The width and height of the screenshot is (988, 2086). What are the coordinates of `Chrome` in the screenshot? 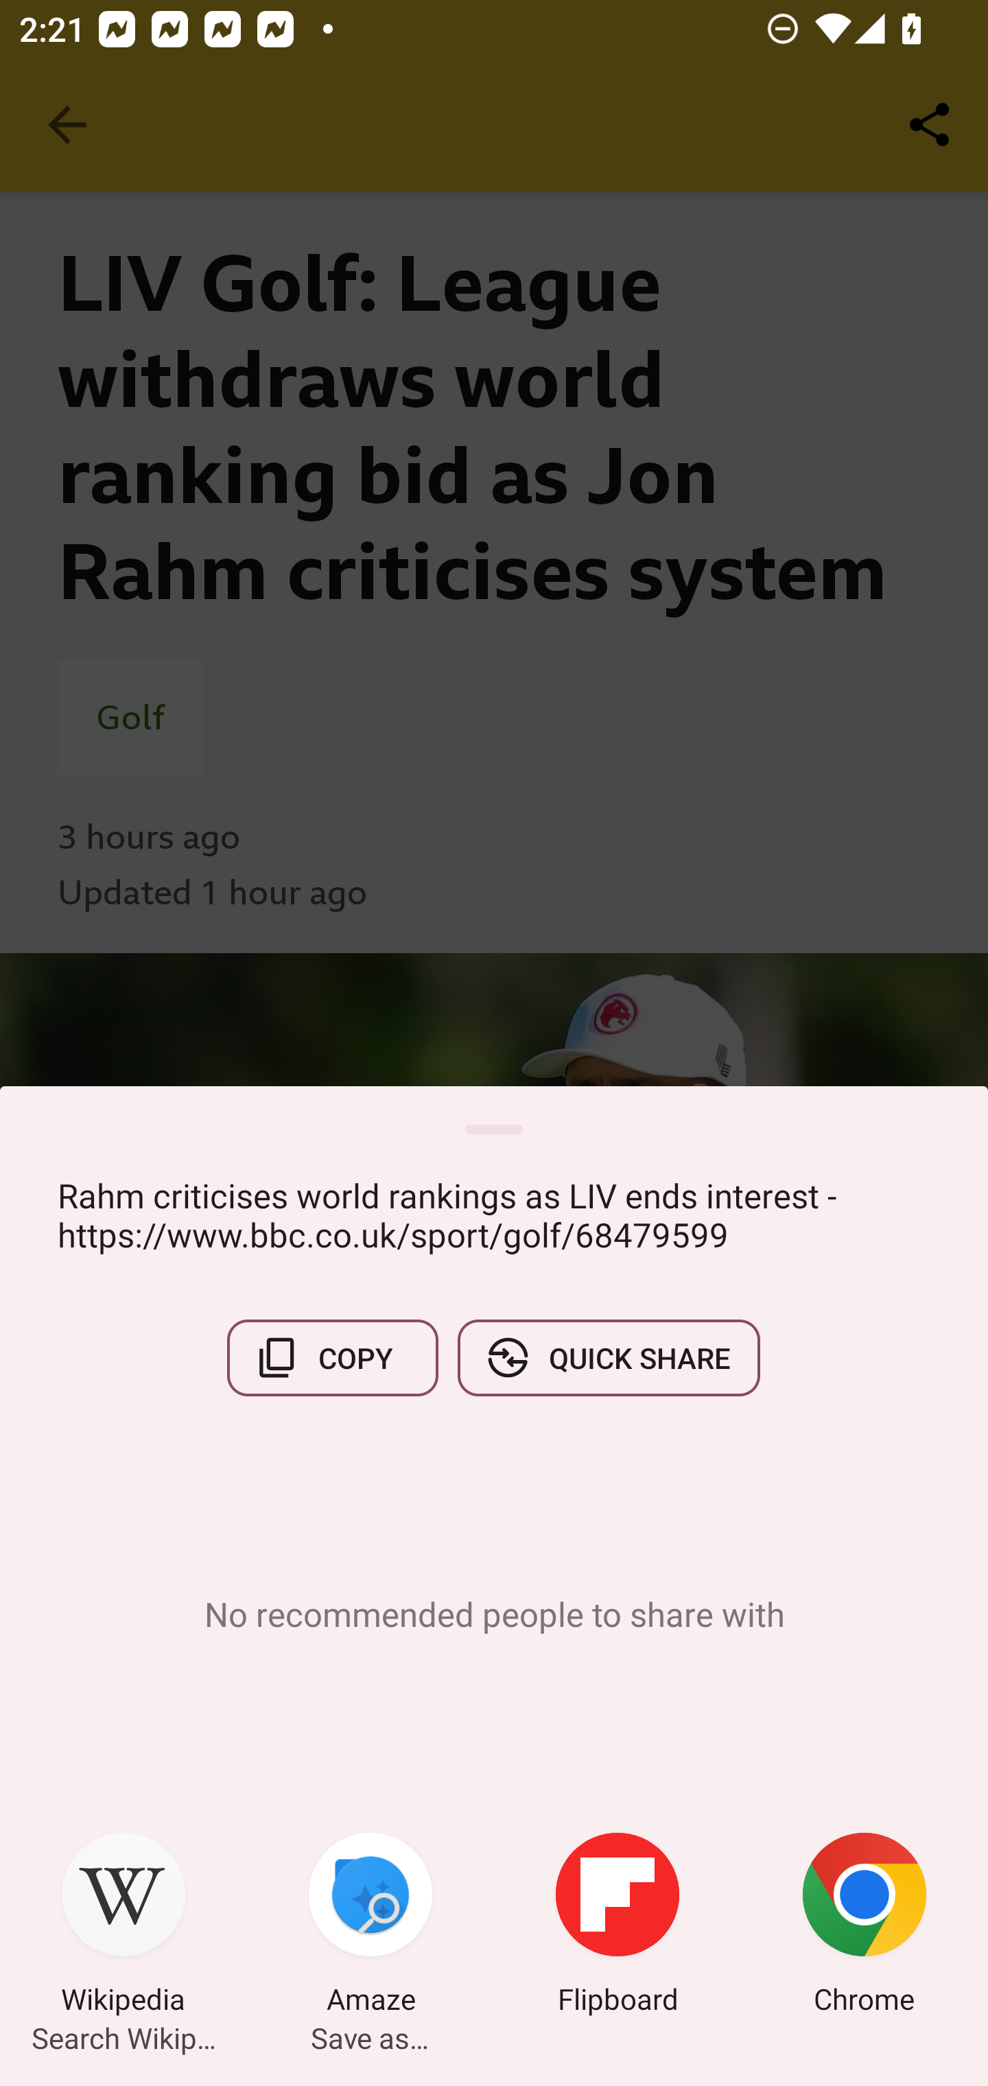 It's located at (864, 1927).